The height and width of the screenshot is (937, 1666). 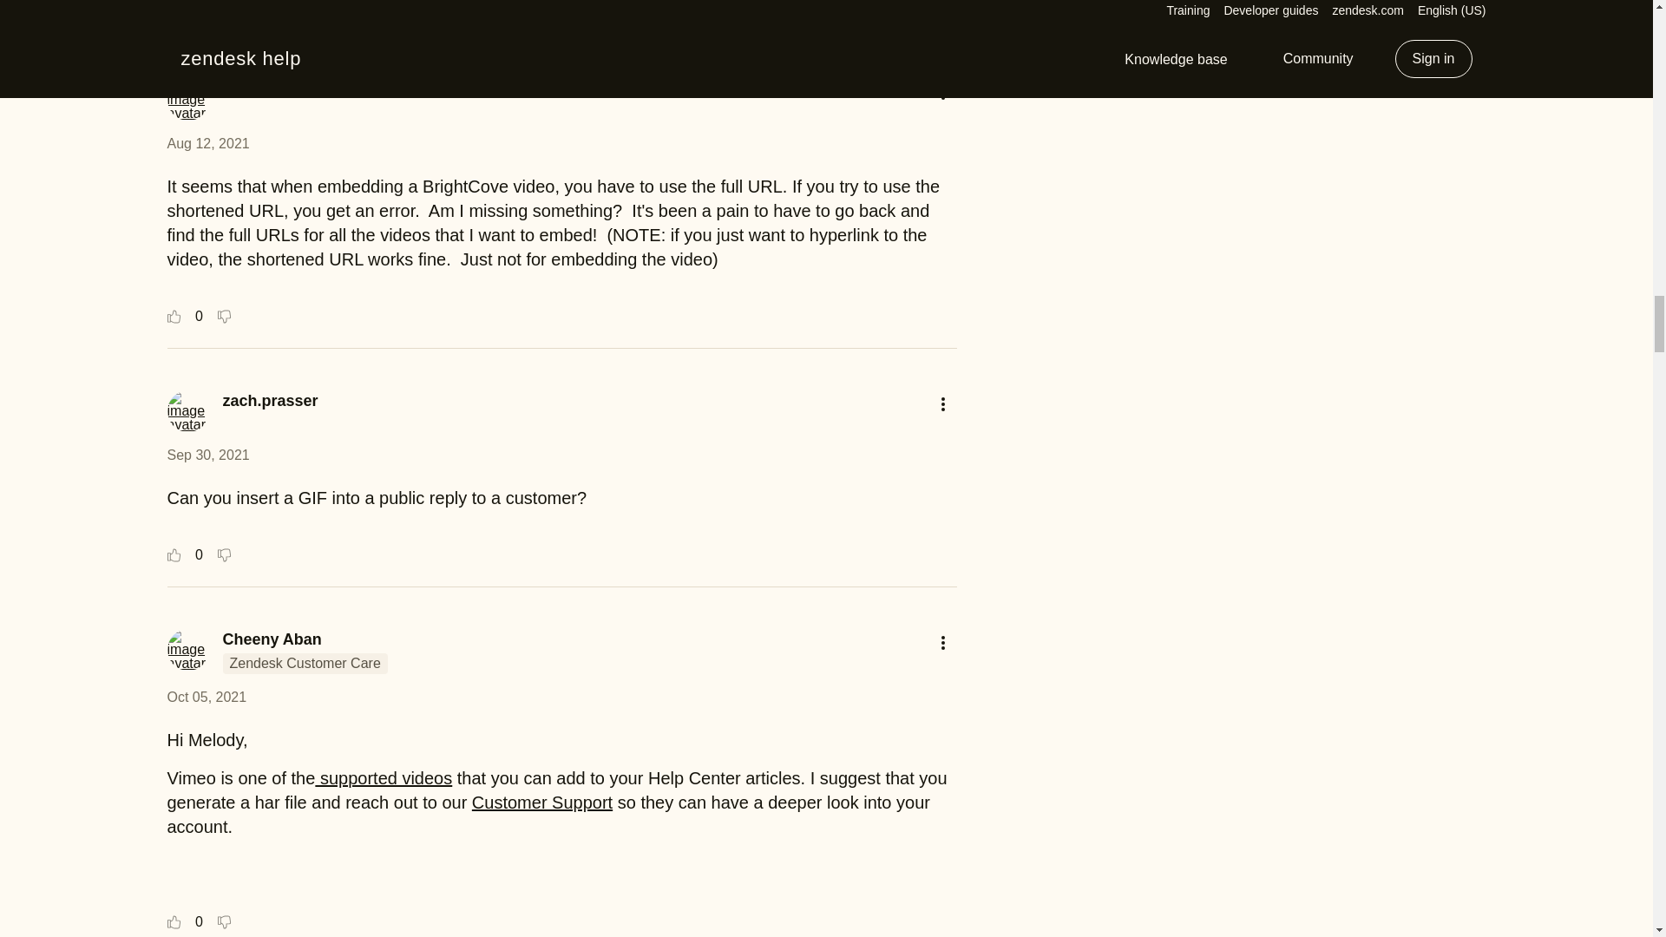 What do you see at coordinates (207, 142) in the screenshot?
I see `Aug 12, 2021` at bounding box center [207, 142].